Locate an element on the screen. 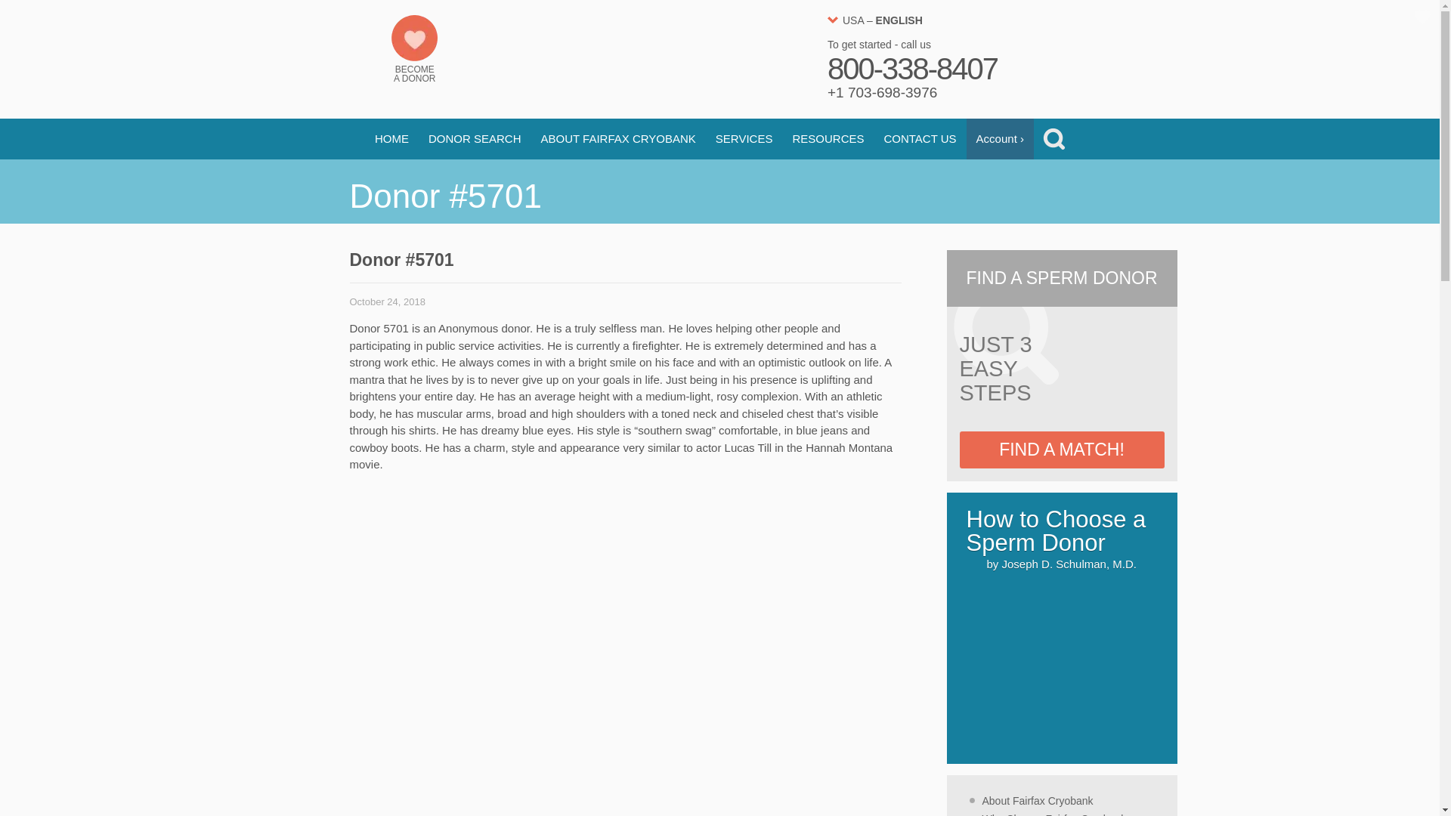 The image size is (1451, 816). SERVICES is located at coordinates (744, 138).